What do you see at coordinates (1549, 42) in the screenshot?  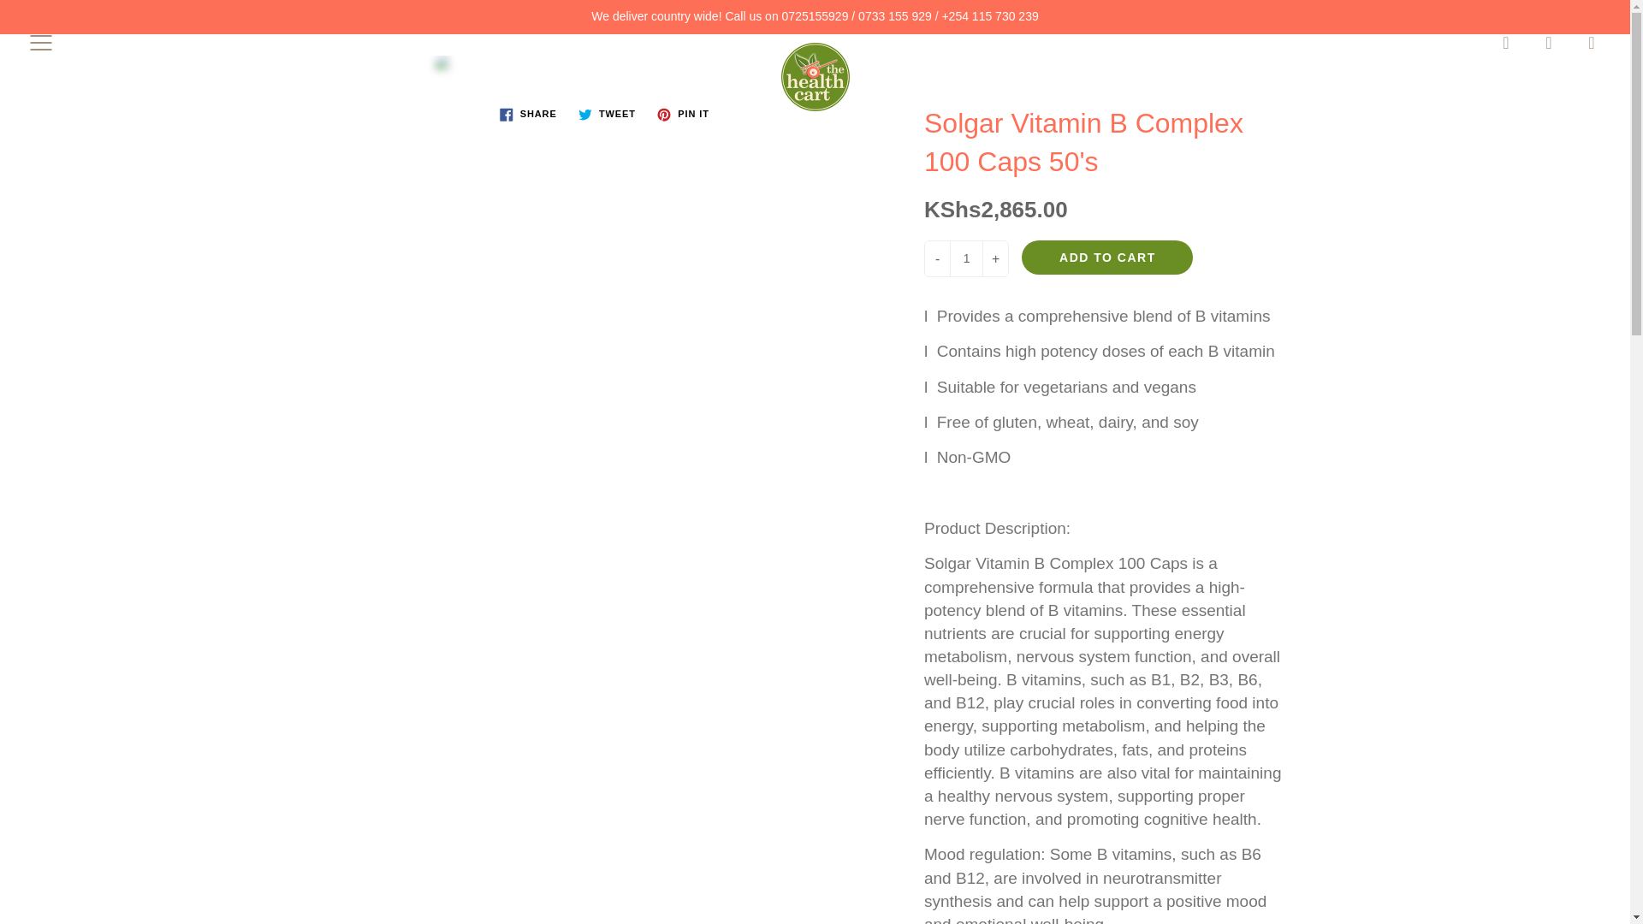 I see `My account` at bounding box center [1549, 42].